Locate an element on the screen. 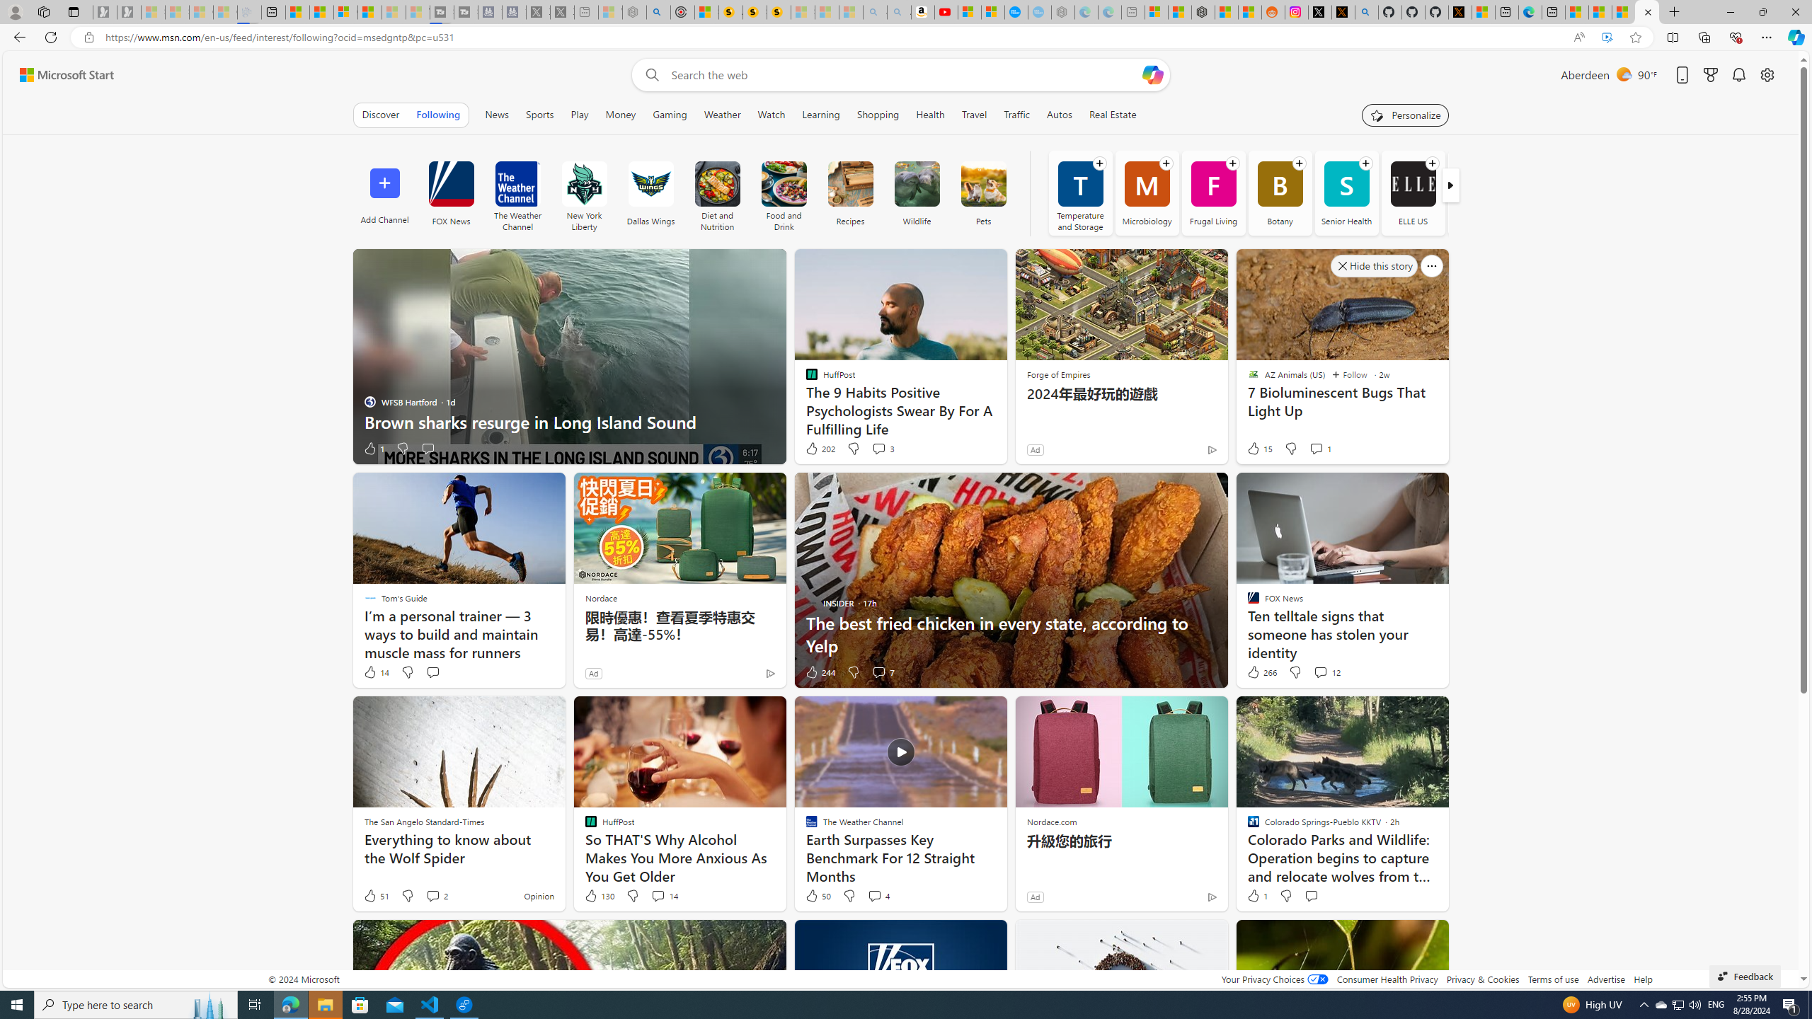 The image size is (1812, 1019). Learning is located at coordinates (820, 115).